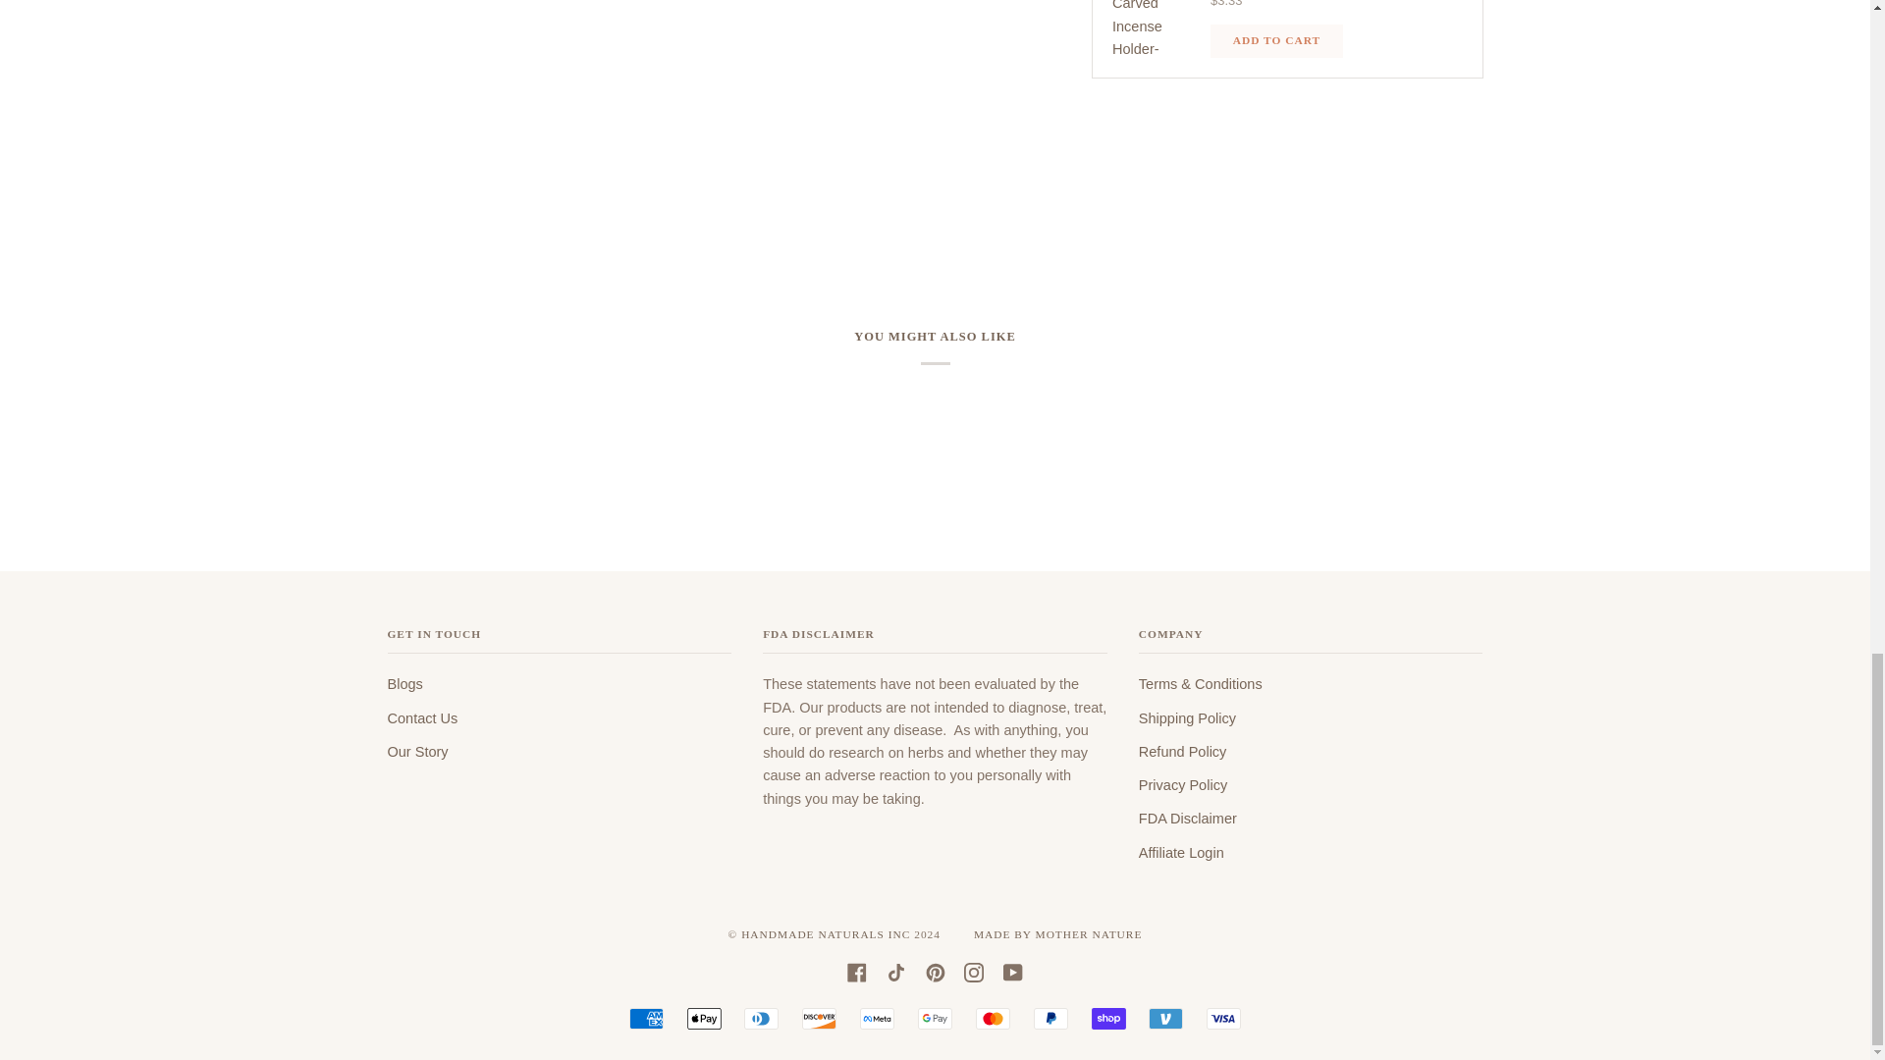 This screenshot has height=1060, width=1885. What do you see at coordinates (895, 972) in the screenshot?
I see `Tiktok` at bounding box center [895, 972].